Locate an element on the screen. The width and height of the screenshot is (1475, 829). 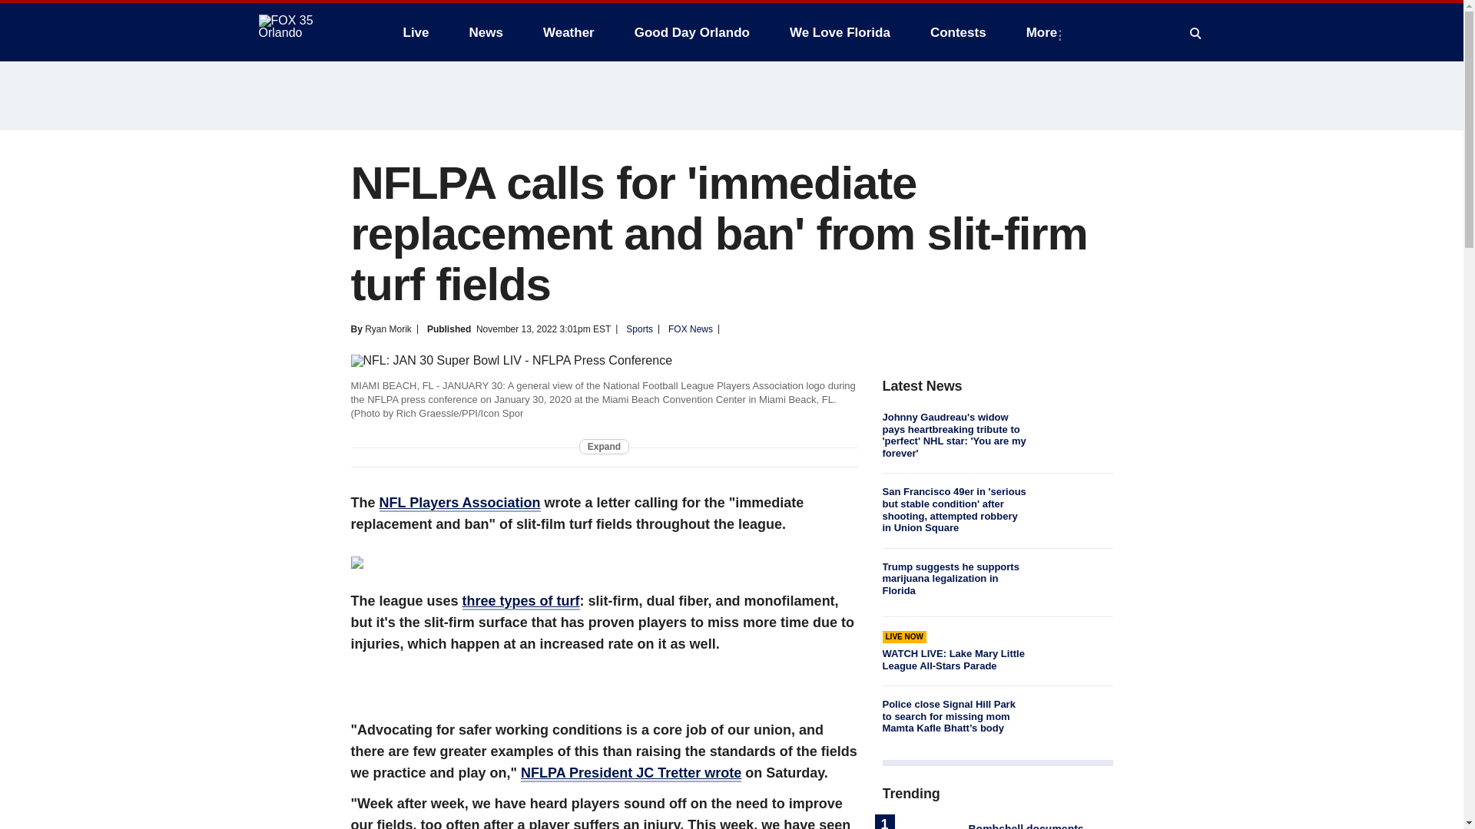
Live is located at coordinates (416, 32).